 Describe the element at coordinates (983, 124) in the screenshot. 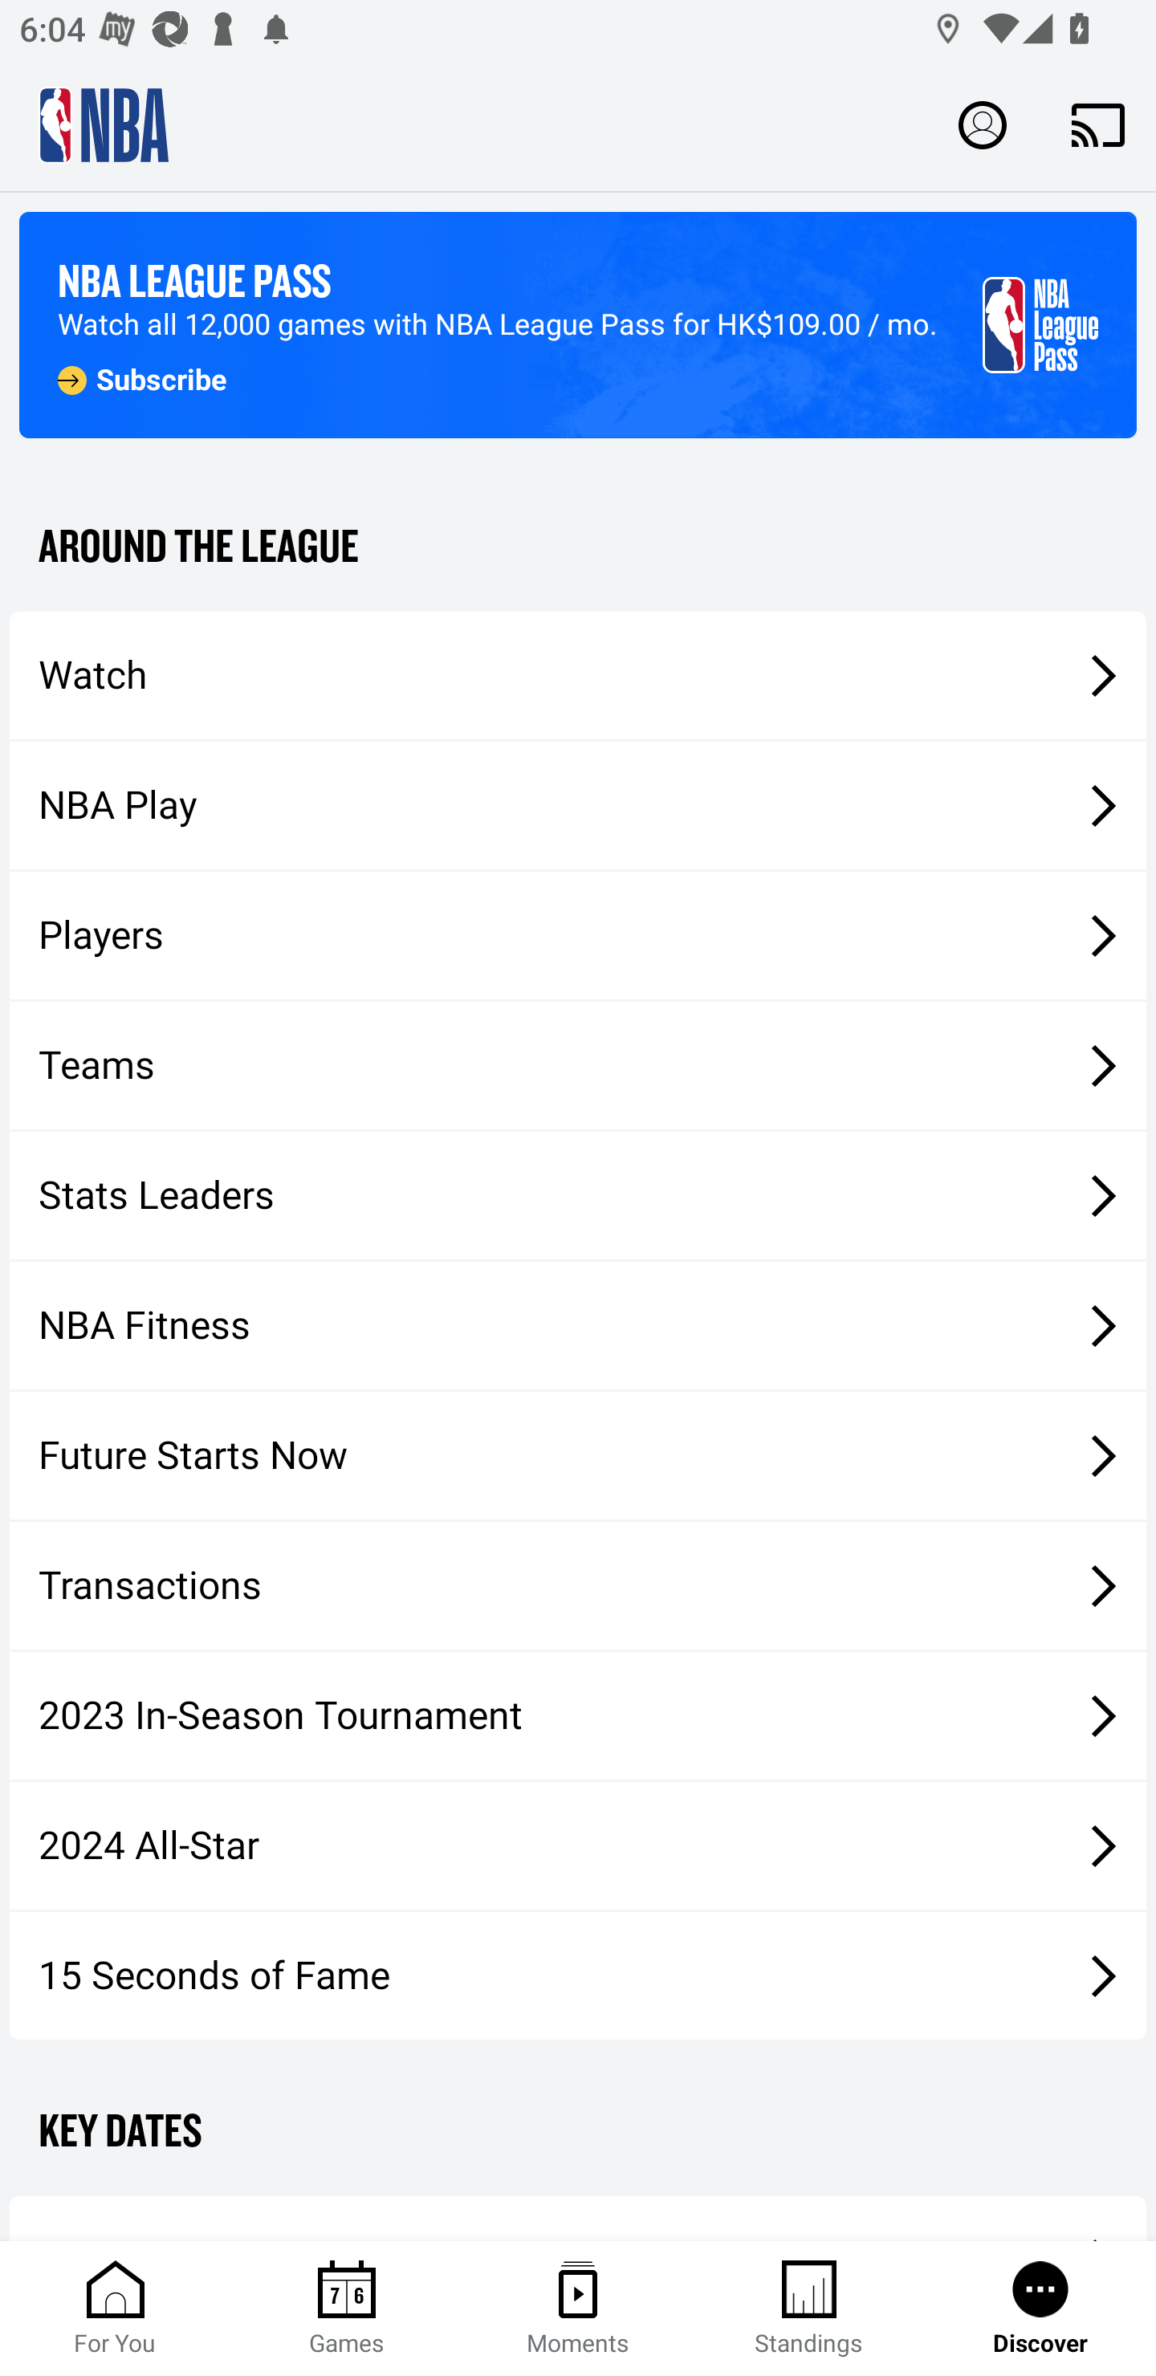

I see `Profile` at that location.